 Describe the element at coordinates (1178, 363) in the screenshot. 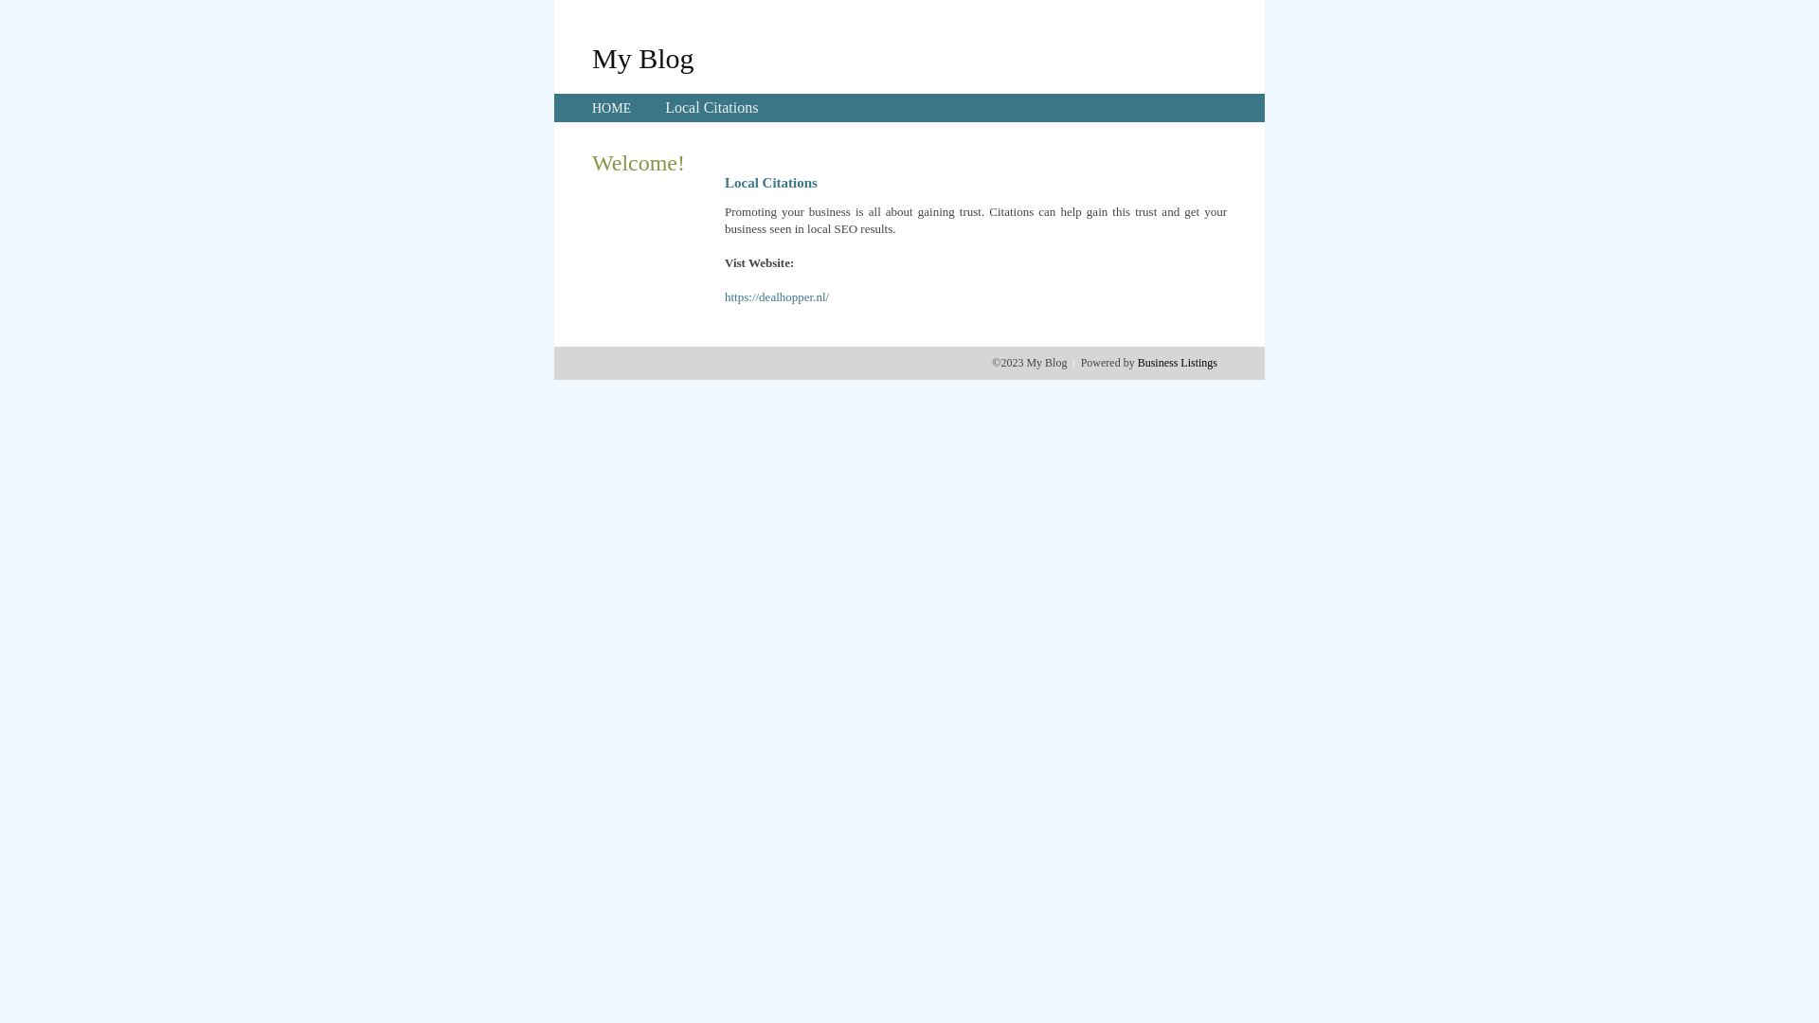

I see `Business Listings` at that location.